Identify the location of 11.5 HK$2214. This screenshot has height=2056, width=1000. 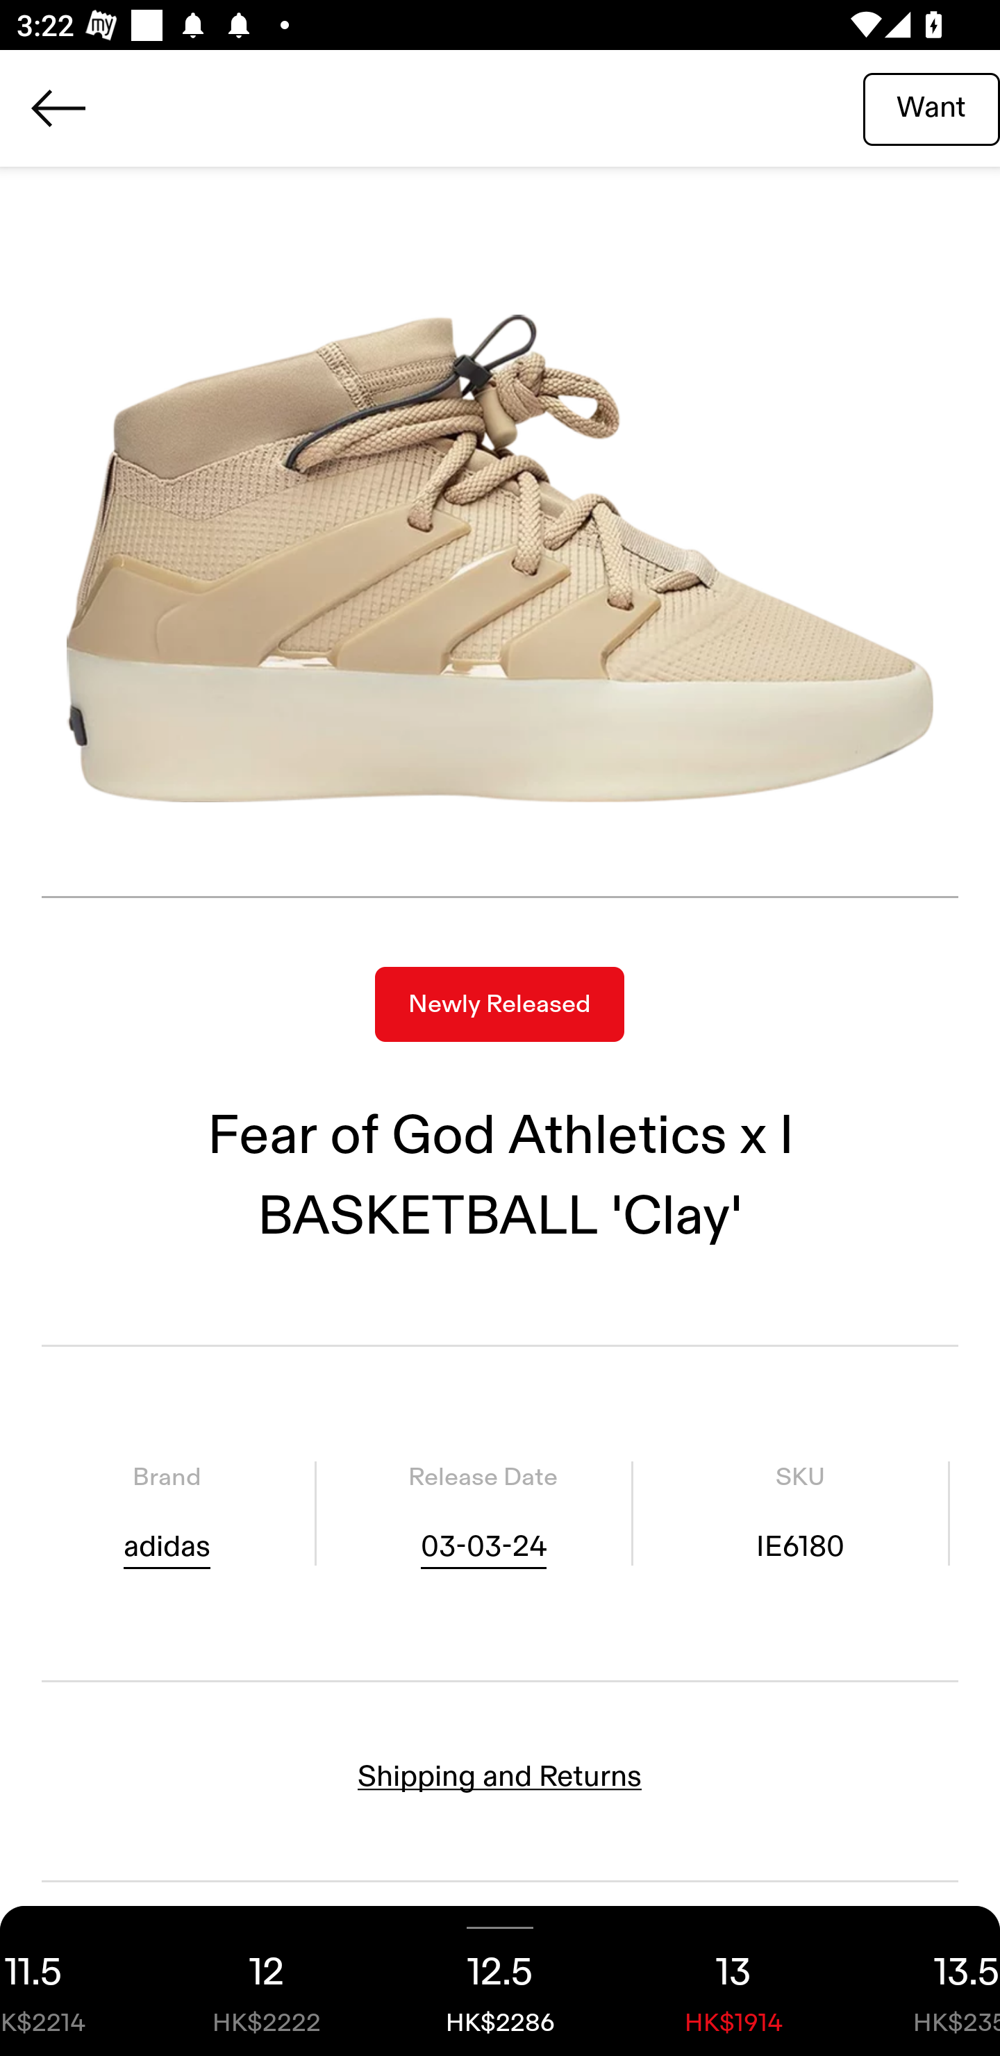
(75, 1981).